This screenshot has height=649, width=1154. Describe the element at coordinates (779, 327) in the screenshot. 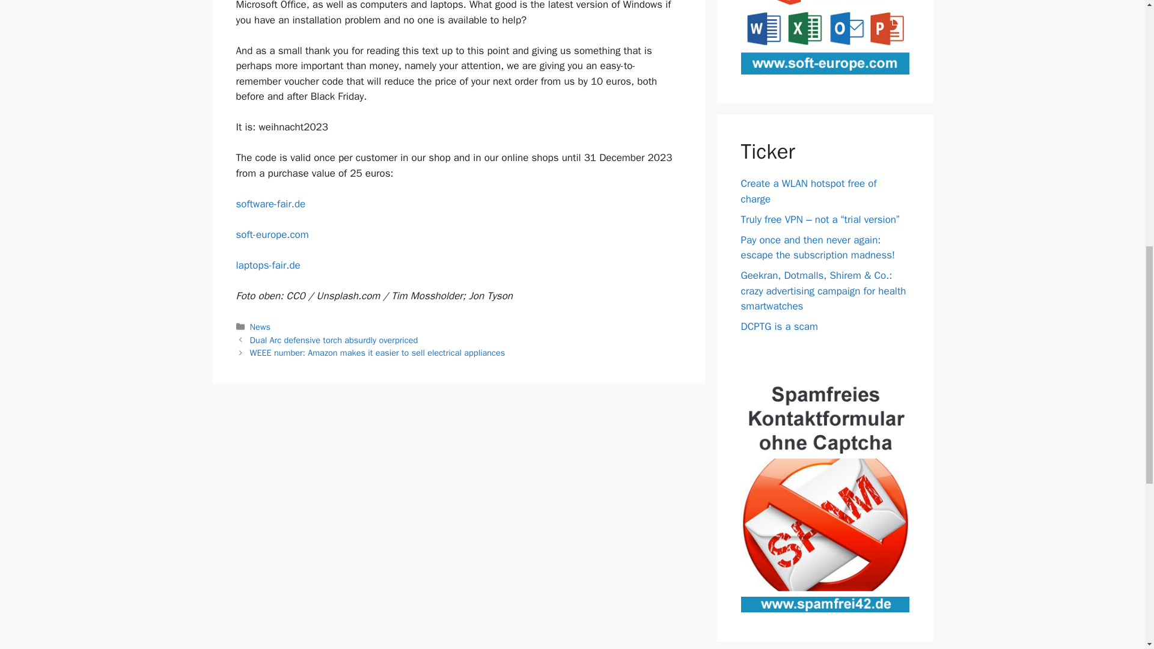

I see `DCPTG is a scam` at that location.